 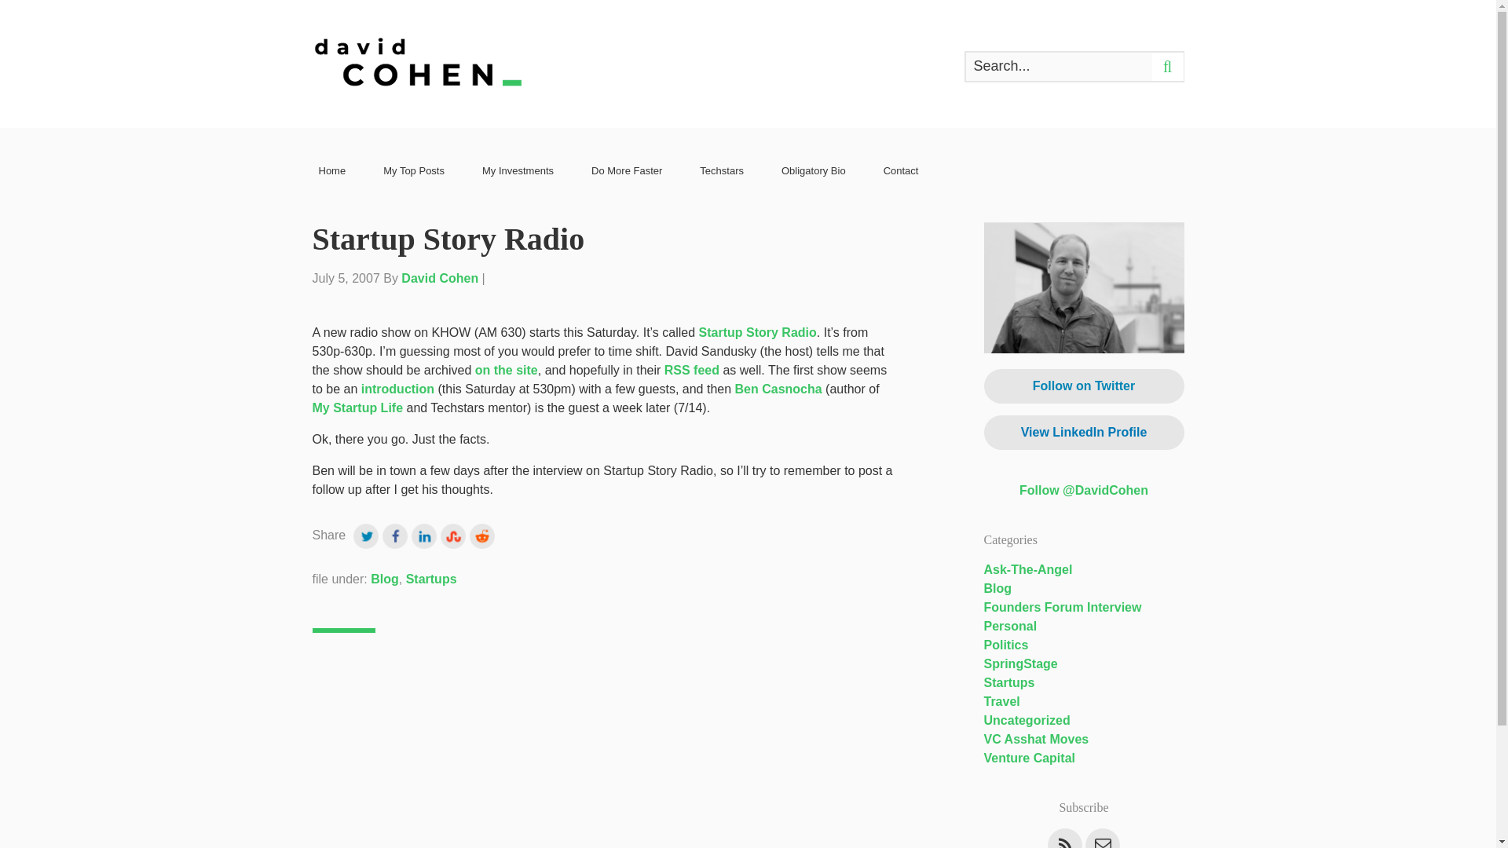 What do you see at coordinates (439, 278) in the screenshot?
I see `David Cohen` at bounding box center [439, 278].